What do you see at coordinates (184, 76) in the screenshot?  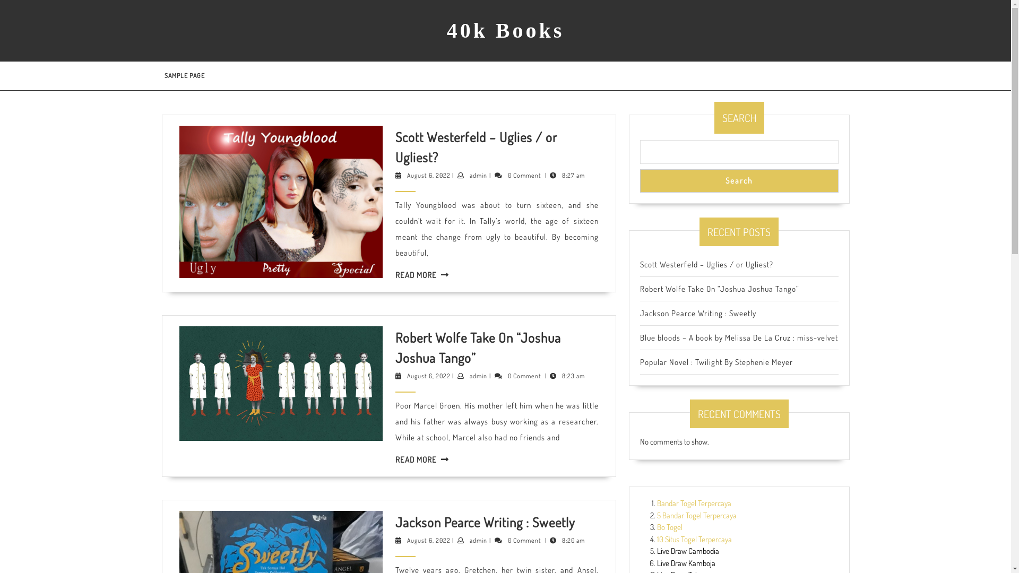 I see `SAMPLE PAGE` at bounding box center [184, 76].